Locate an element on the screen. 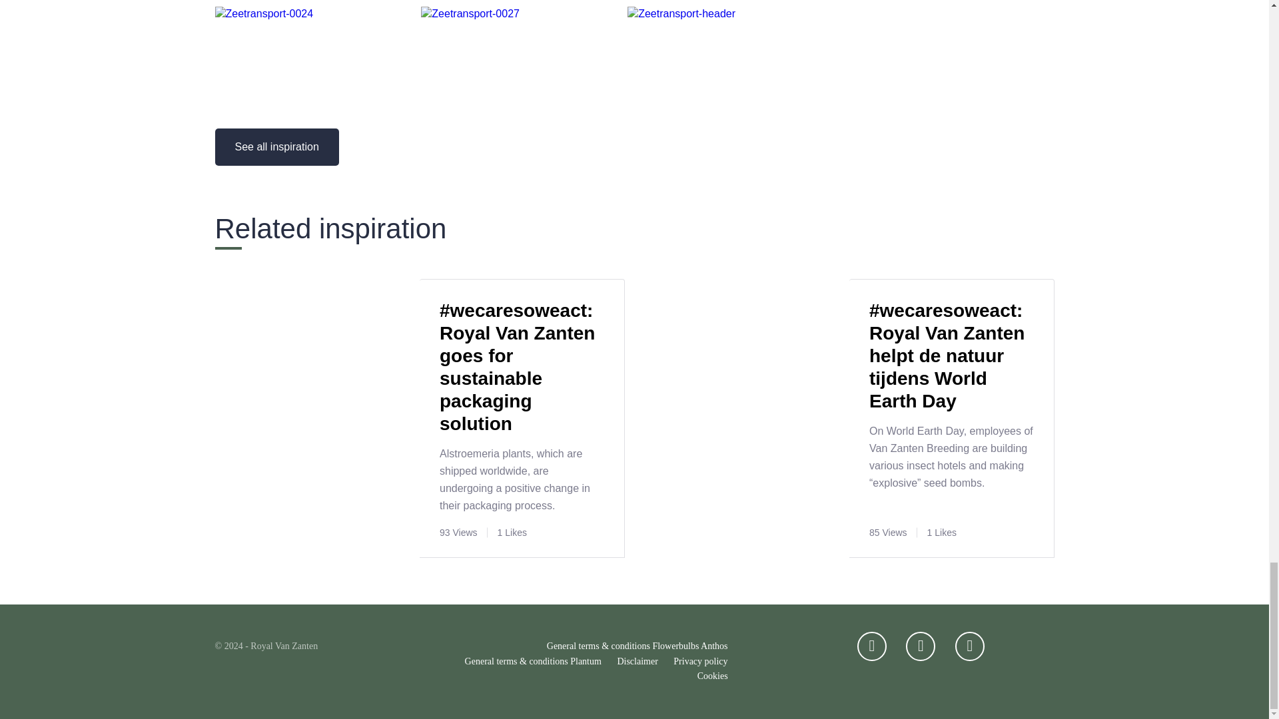  Zeetransport-0024 is located at coordinates (312, 18).